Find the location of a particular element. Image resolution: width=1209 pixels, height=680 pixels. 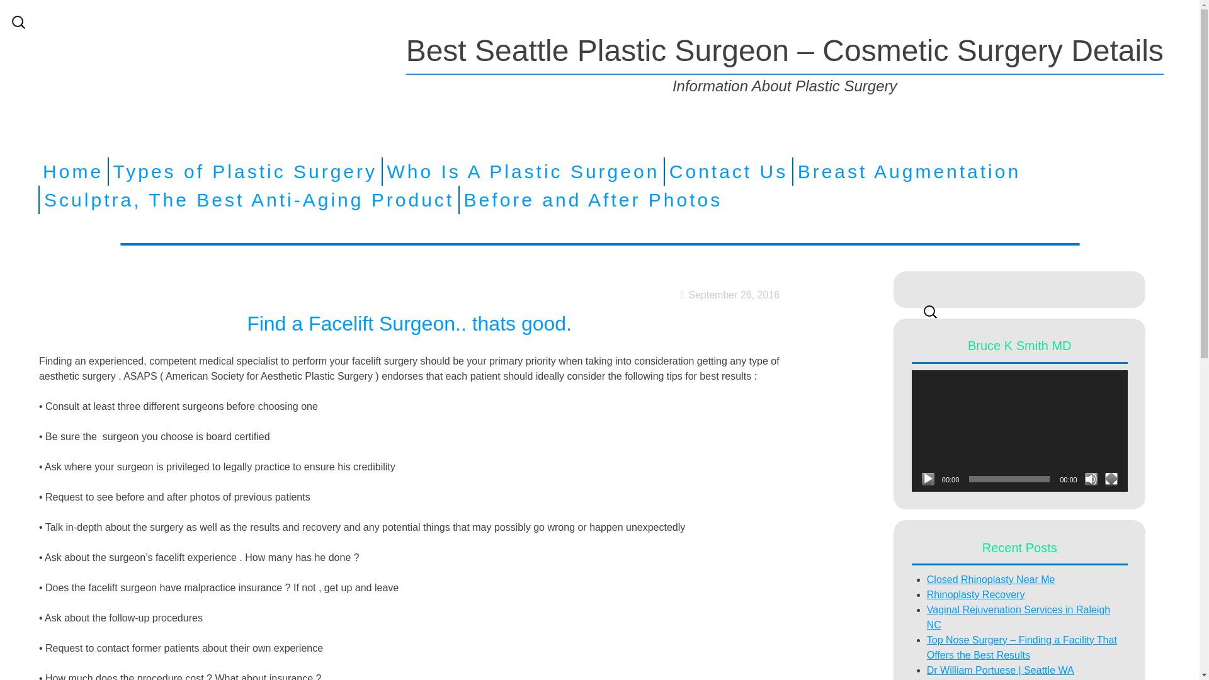

Who Is A Plastic Surgeon is located at coordinates (523, 171).